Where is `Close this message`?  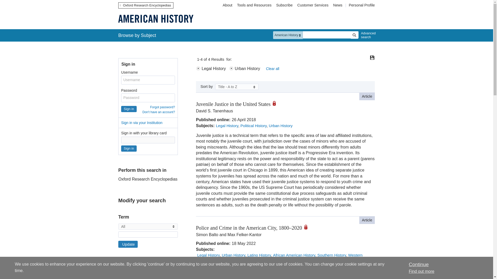
Close this message is located at coordinates (418, 264).